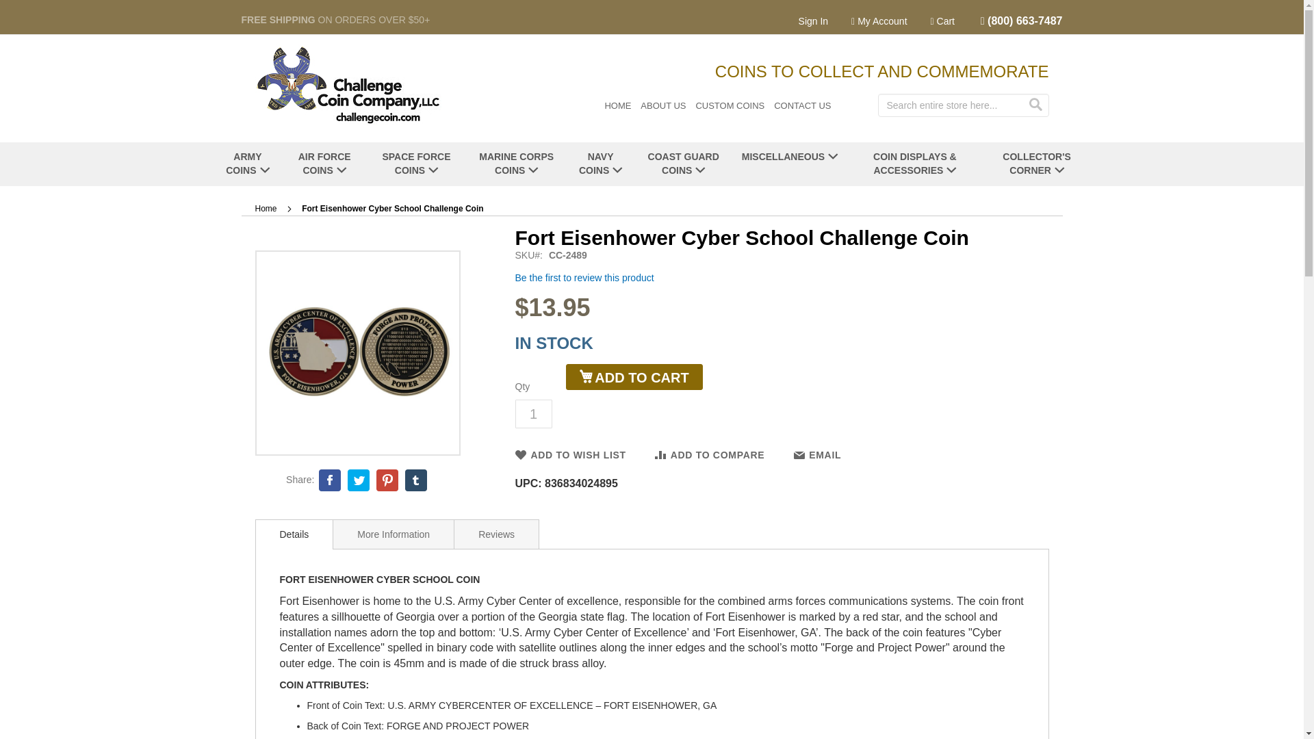 The height and width of the screenshot is (739, 1314). I want to click on AIR FORCE COINS, so click(324, 164).